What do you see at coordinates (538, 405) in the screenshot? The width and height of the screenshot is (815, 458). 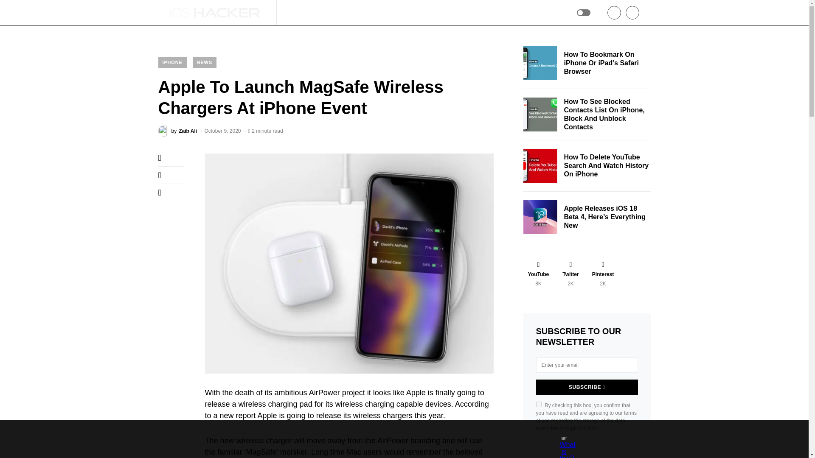 I see `on` at bounding box center [538, 405].